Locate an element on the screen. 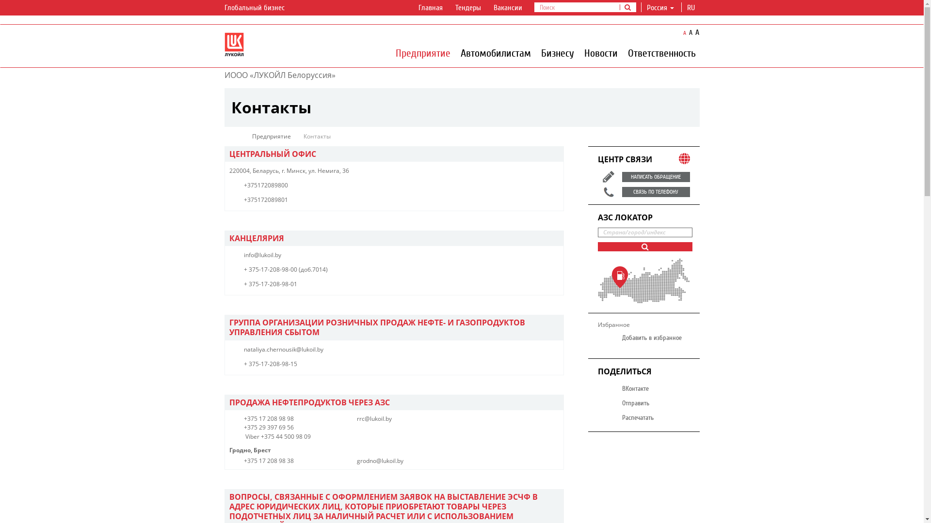  +375 29 397 69 56 is located at coordinates (269, 427).